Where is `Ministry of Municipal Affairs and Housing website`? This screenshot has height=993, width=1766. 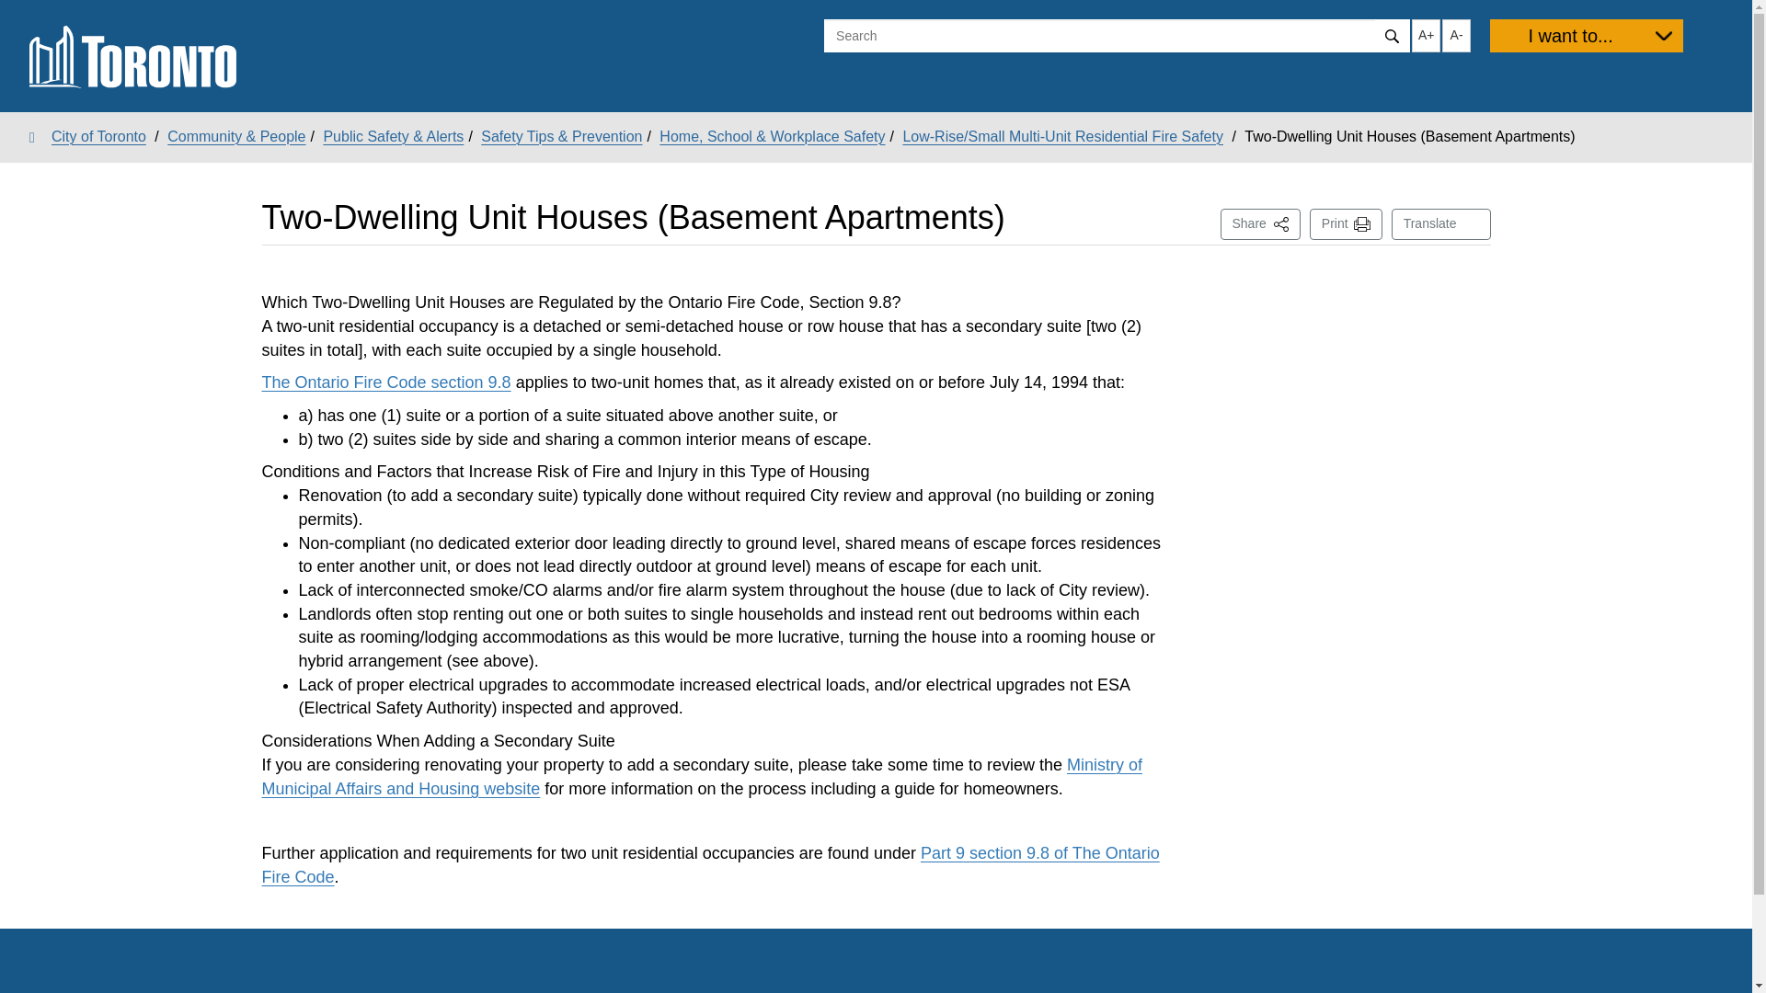
Ministry of Municipal Affairs and Housing website is located at coordinates (1260, 224).